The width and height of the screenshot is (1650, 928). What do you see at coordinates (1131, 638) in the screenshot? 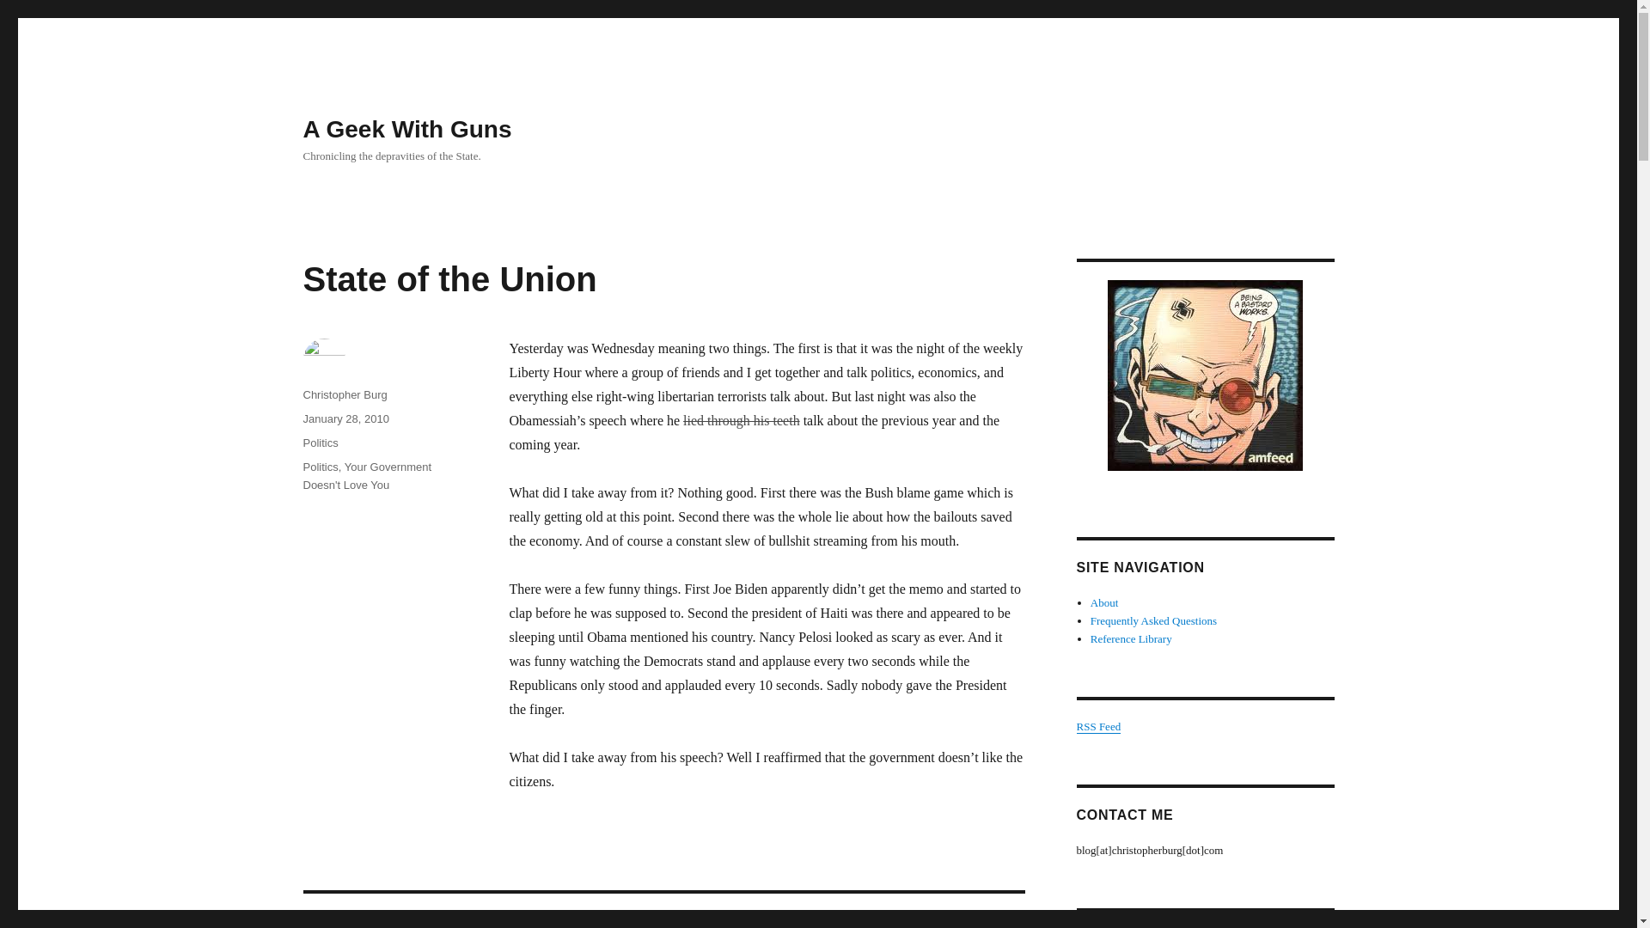
I see `Politics` at bounding box center [1131, 638].